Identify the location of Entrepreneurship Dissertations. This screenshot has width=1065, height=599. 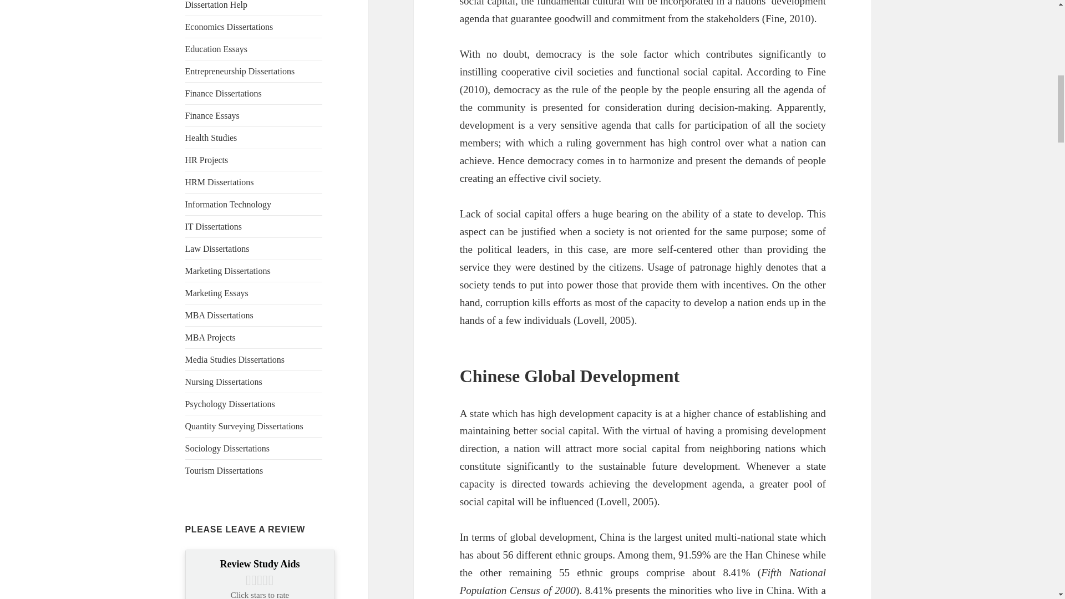
(240, 71).